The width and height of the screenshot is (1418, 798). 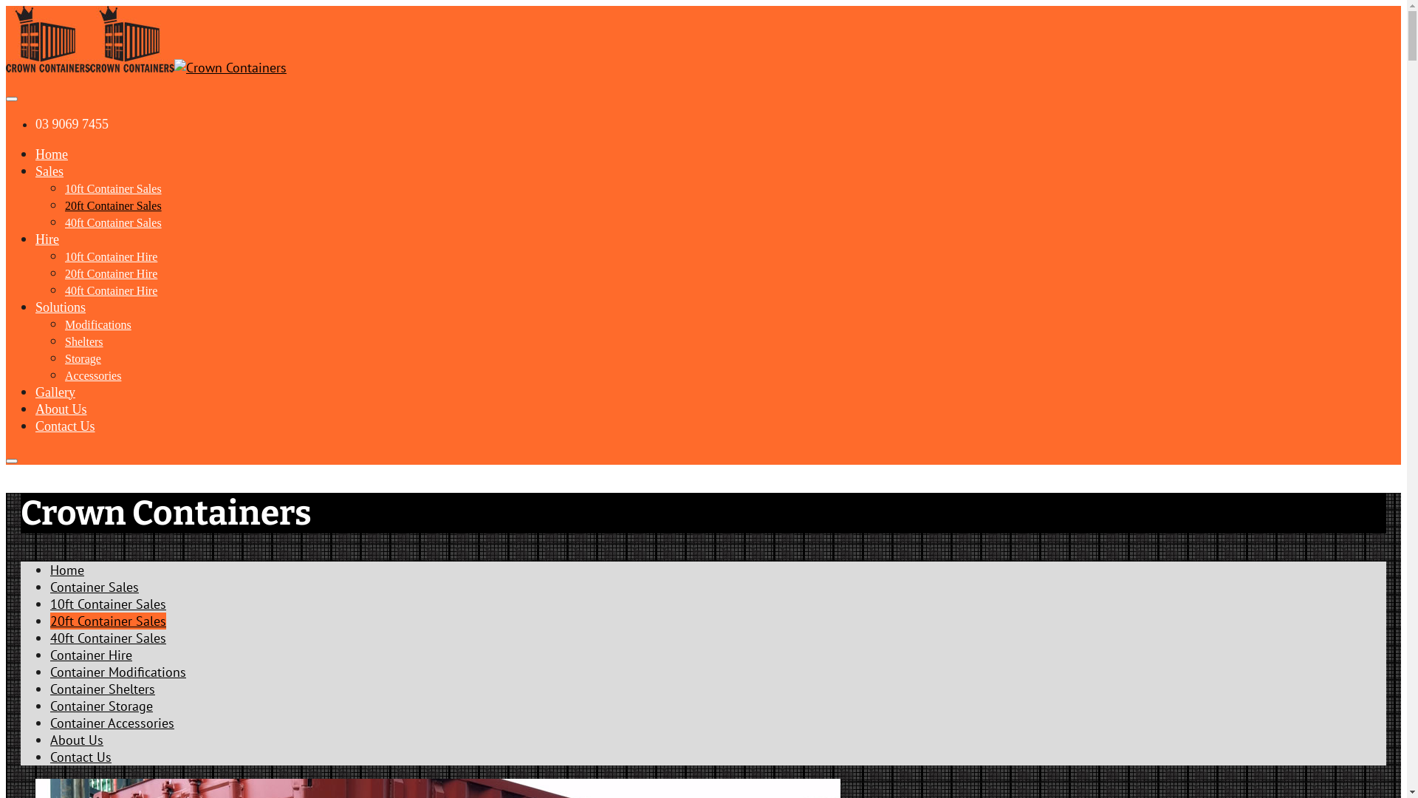 What do you see at coordinates (114, 188) in the screenshot?
I see `10ft Container Sales` at bounding box center [114, 188].